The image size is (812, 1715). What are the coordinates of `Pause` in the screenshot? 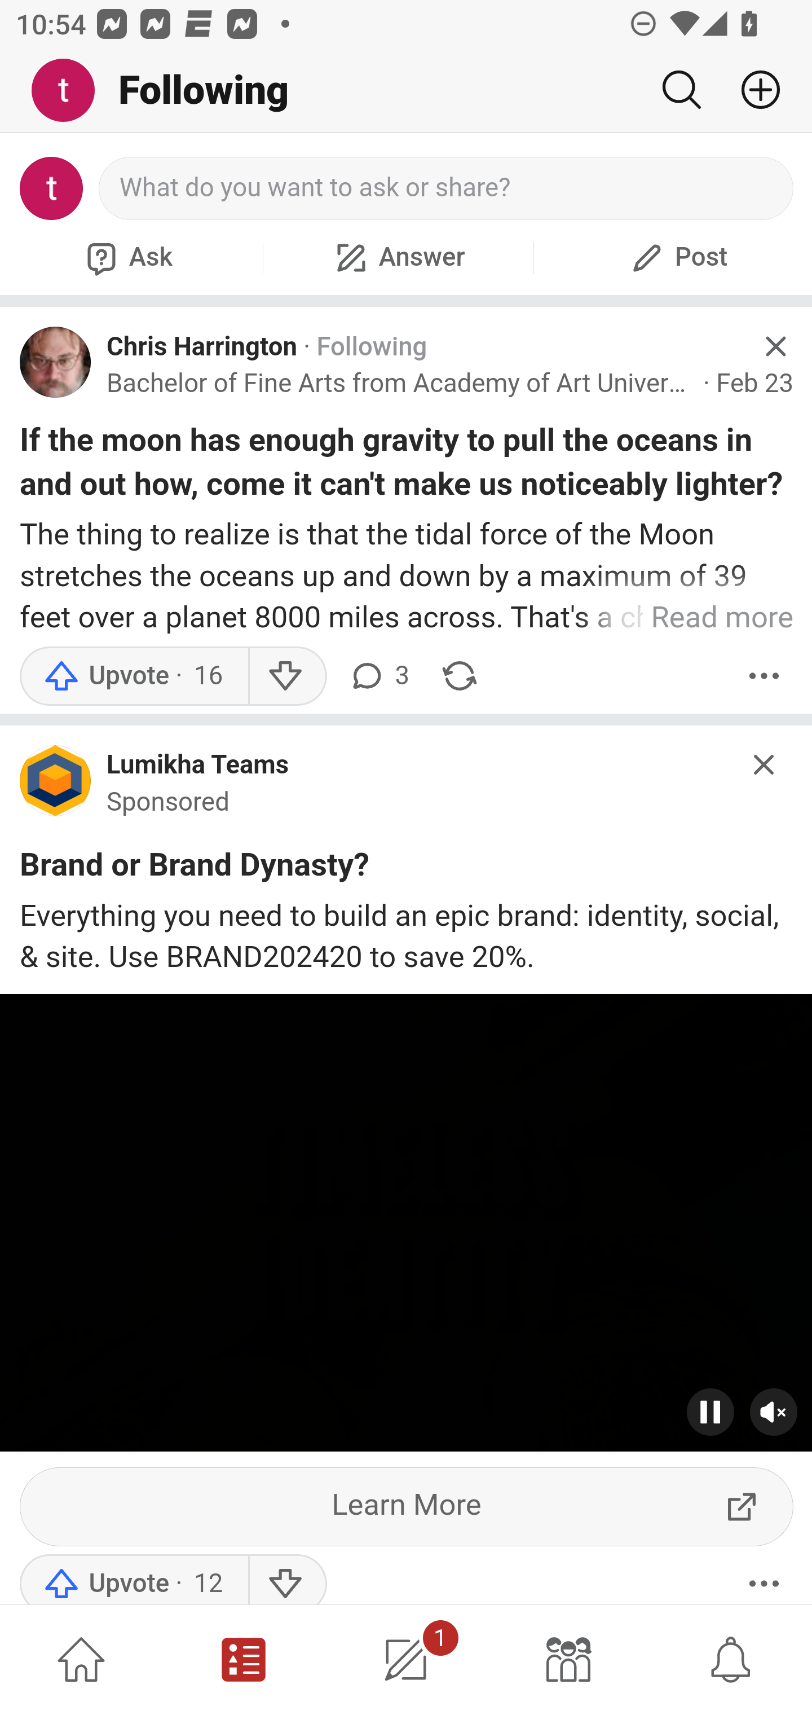 It's located at (711, 1412).